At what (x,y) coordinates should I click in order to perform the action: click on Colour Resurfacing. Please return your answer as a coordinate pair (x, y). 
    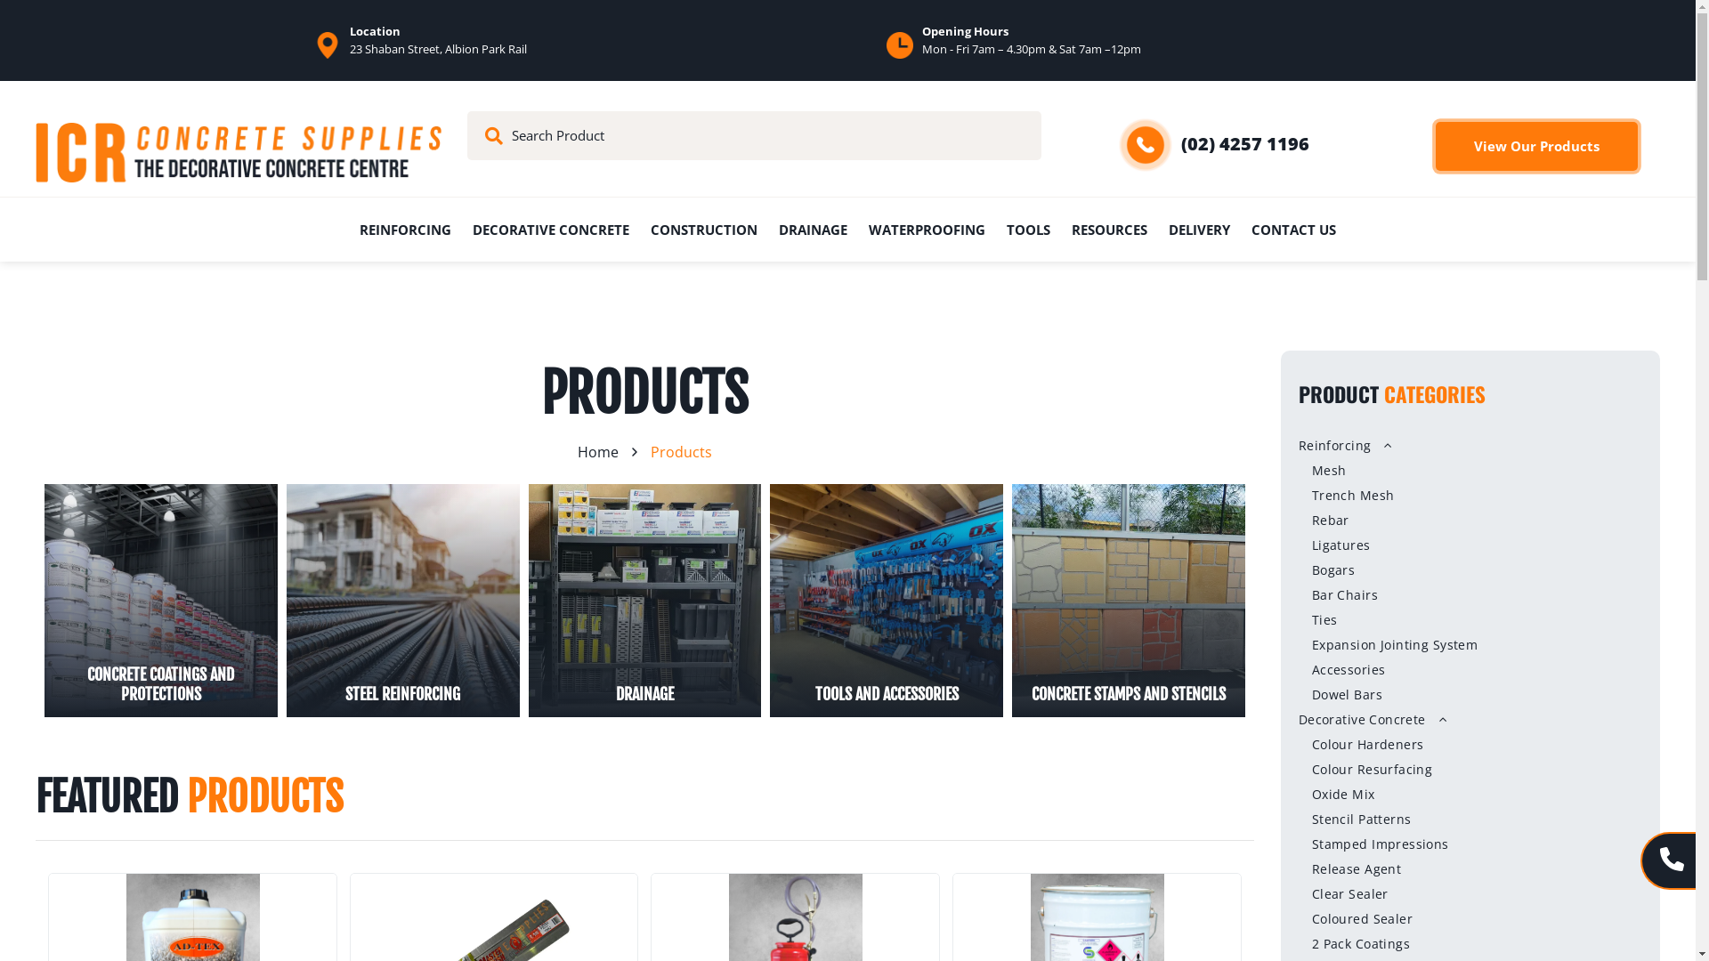
    Looking at the image, I should click on (1470, 770).